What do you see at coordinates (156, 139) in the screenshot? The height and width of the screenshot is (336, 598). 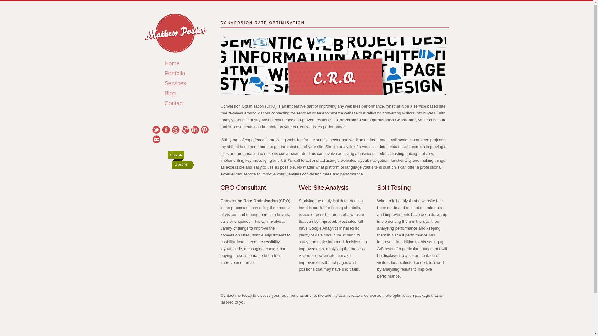 I see `Mathew Porter on MySpace` at bounding box center [156, 139].